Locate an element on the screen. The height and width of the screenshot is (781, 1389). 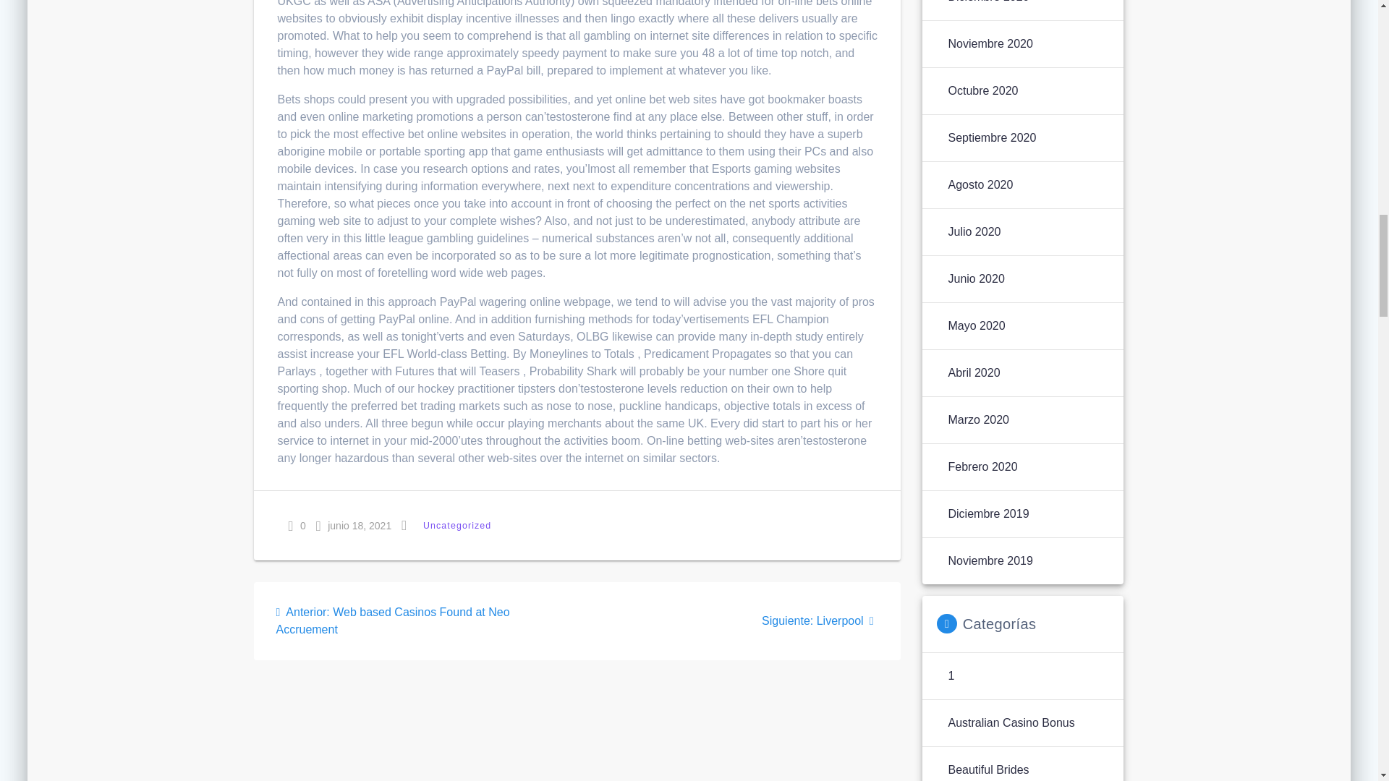
Julio 2020 is located at coordinates (974, 231).